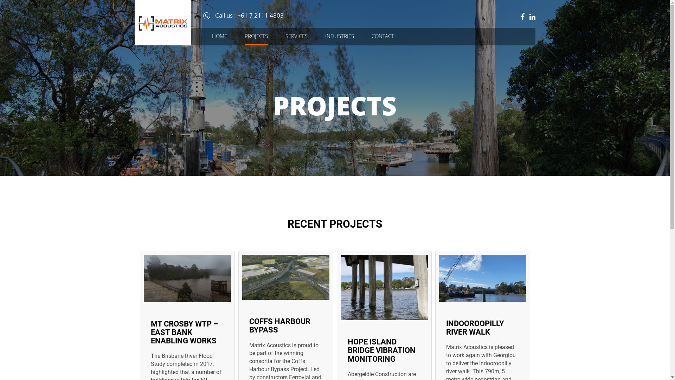 Image resolution: width=675 pixels, height=380 pixels. Describe the element at coordinates (297, 37) in the screenshot. I see `SERVICES` at that location.